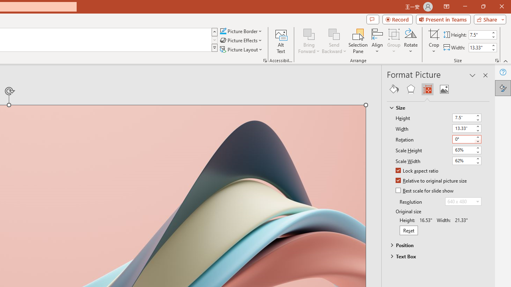 This screenshot has width=511, height=287. I want to click on Picture Border, so click(241, 31).